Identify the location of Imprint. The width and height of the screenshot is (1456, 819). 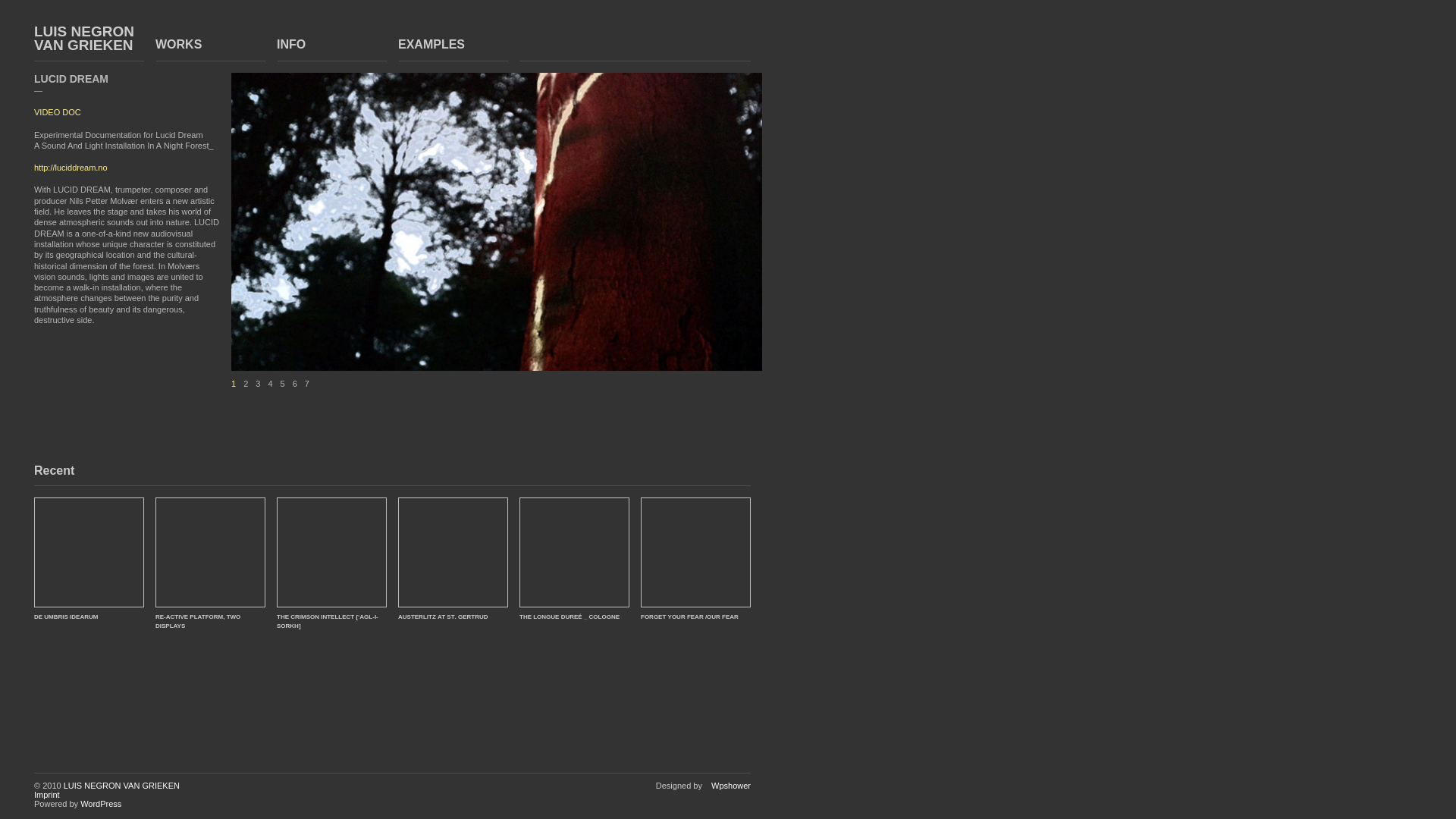
(46, 795).